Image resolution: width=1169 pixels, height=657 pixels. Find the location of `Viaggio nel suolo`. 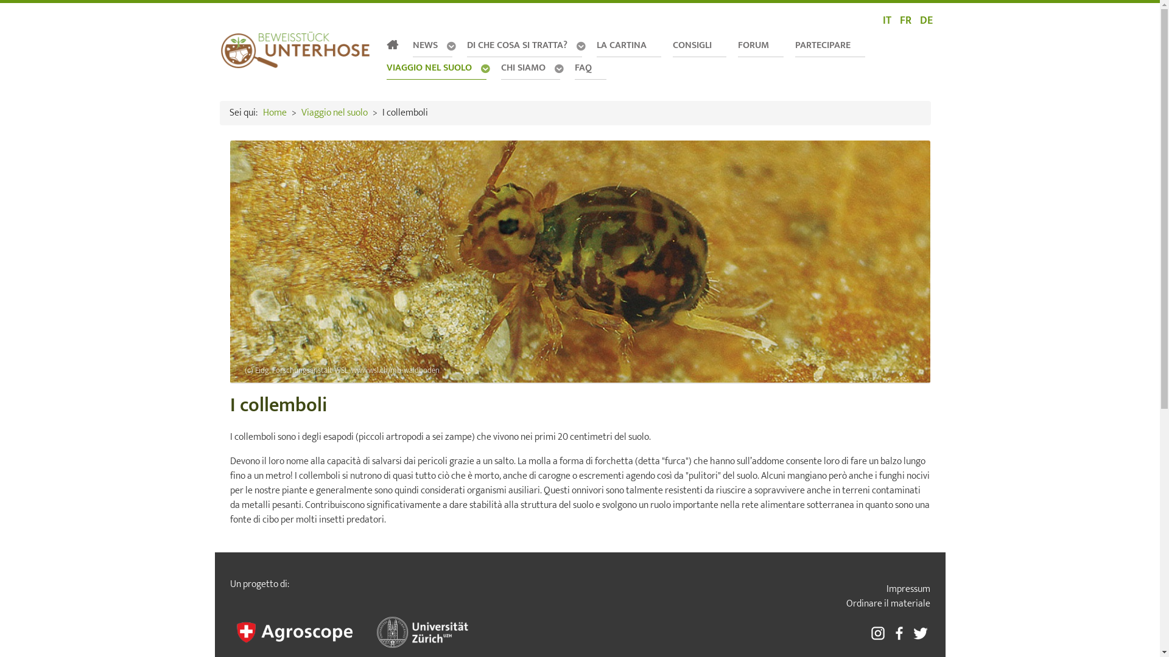

Viaggio nel suolo is located at coordinates (334, 113).